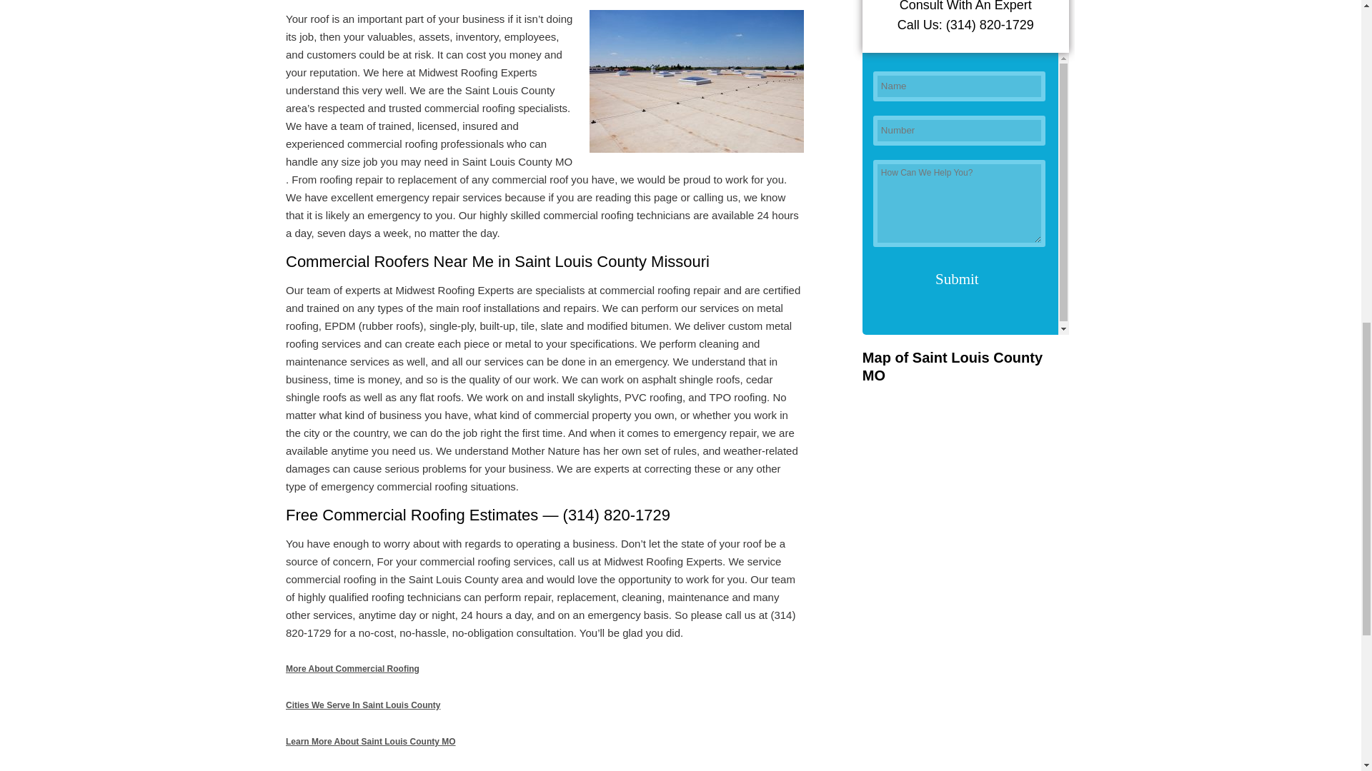  Describe the element at coordinates (352, 668) in the screenshot. I see `More About Commercial Roofing` at that location.